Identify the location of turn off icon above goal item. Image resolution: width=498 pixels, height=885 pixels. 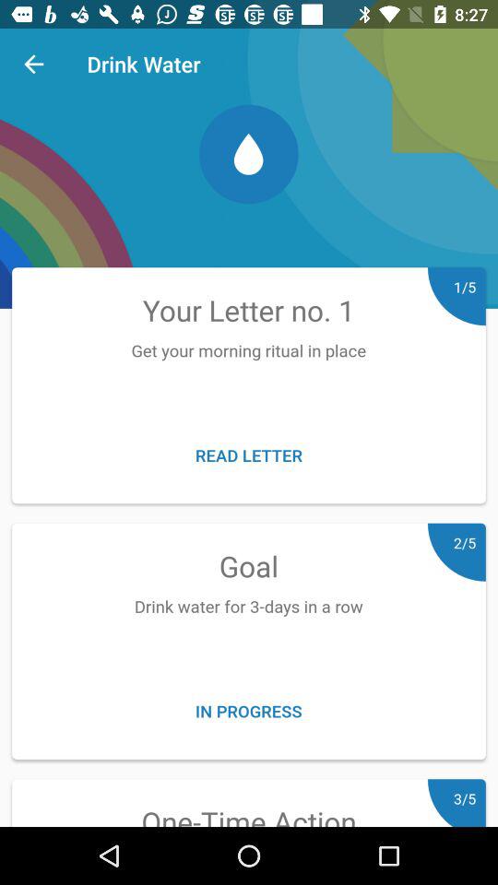
(249, 455).